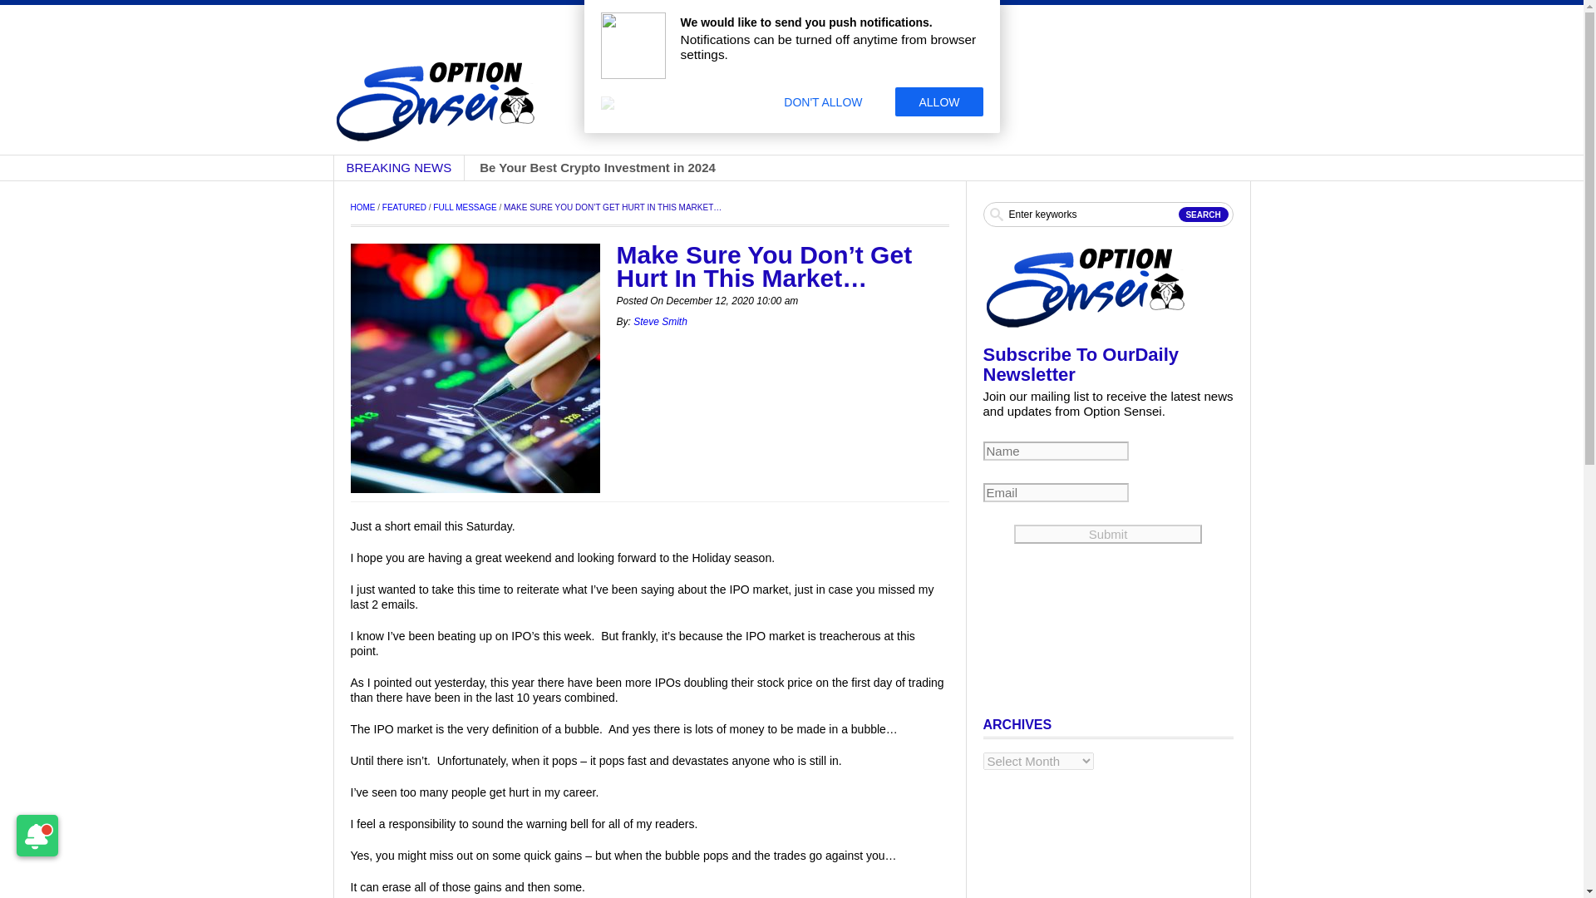 The height and width of the screenshot is (898, 1596). Describe the element at coordinates (939, 101) in the screenshot. I see `ALLOW` at that location.